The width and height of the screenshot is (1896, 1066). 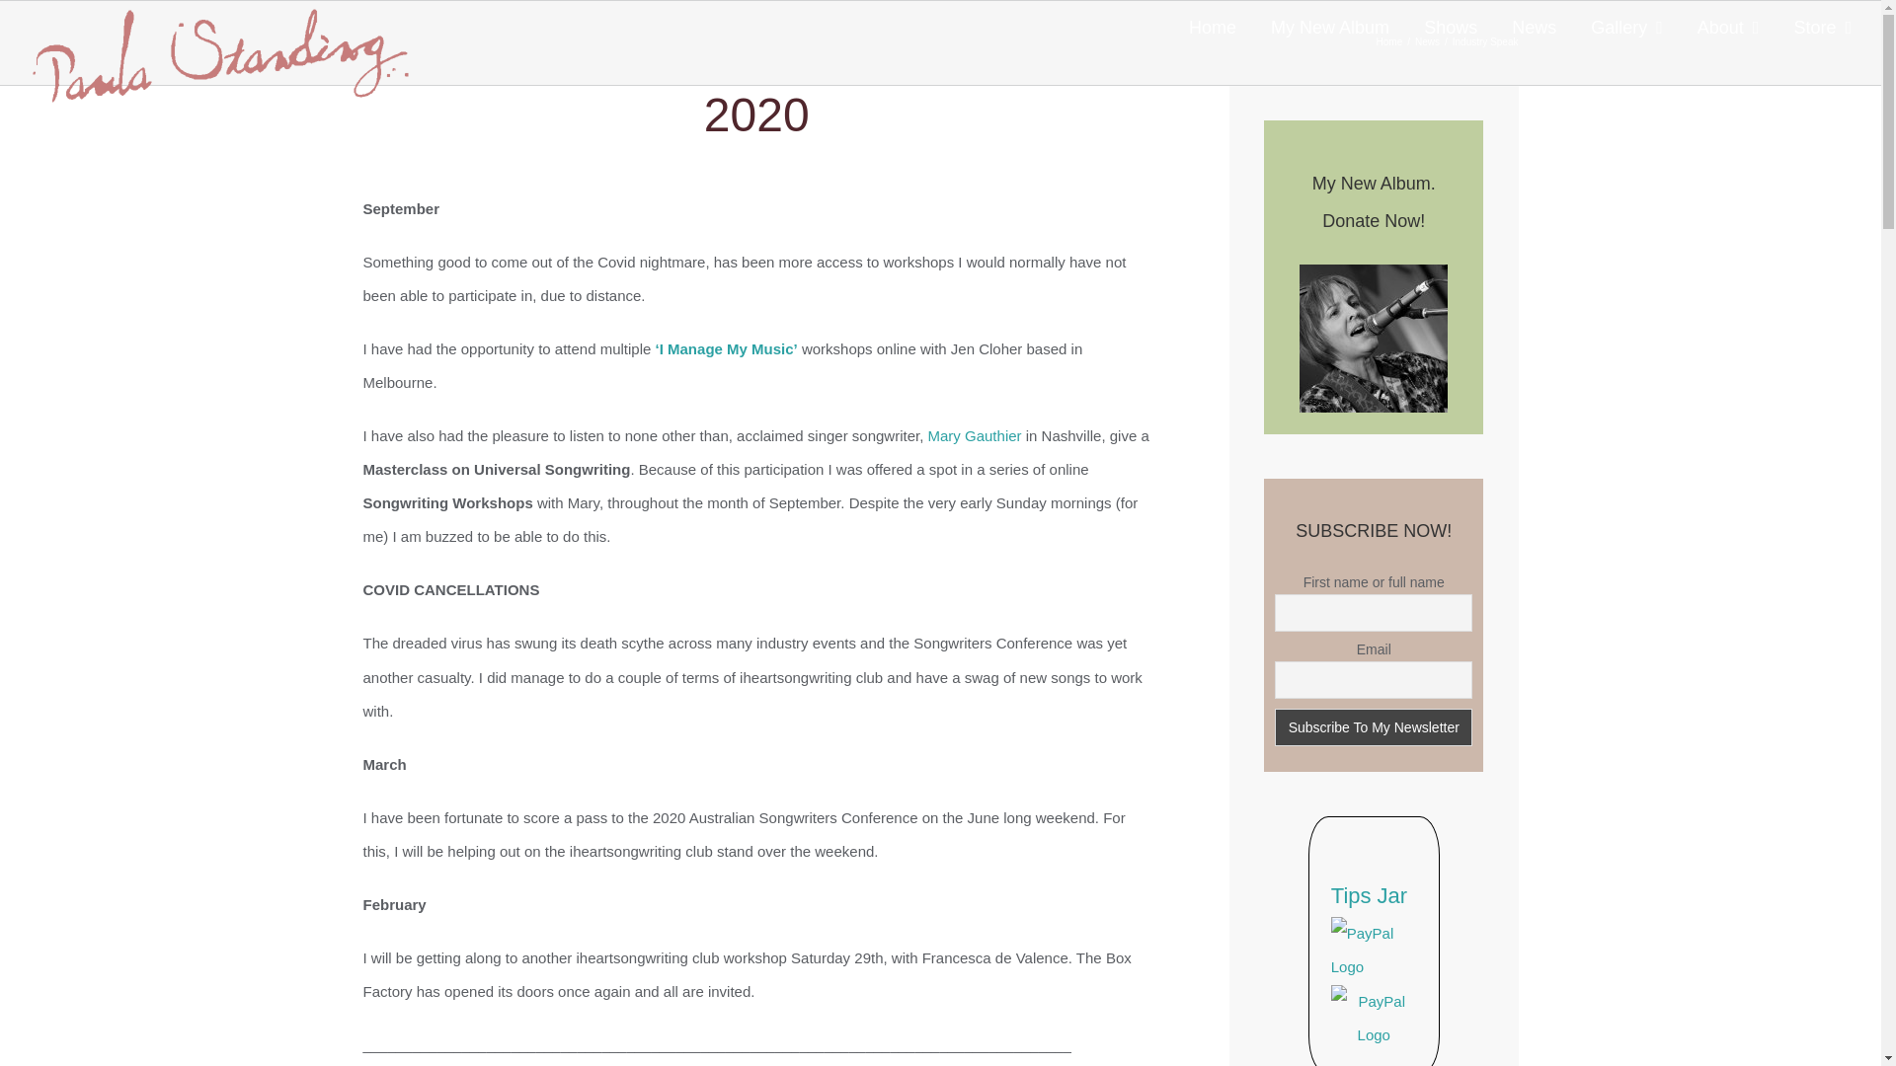 I want to click on Click here to leave me a tip, so click(x=1373, y=1001).